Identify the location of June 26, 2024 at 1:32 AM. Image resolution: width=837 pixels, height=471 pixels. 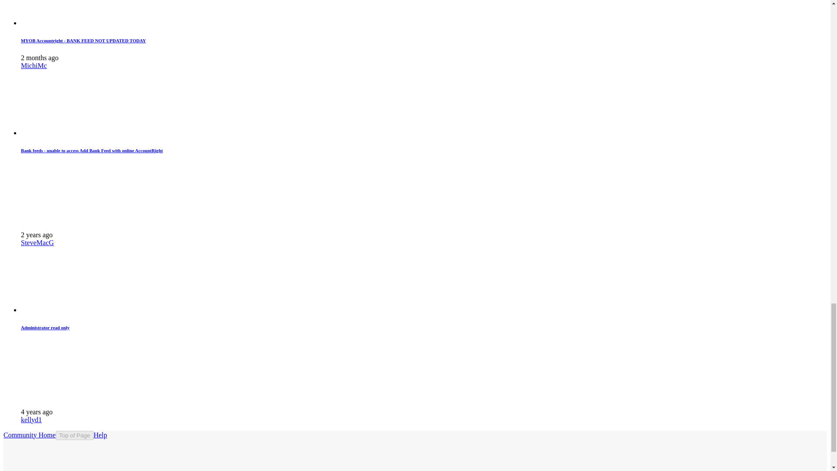
(40, 58).